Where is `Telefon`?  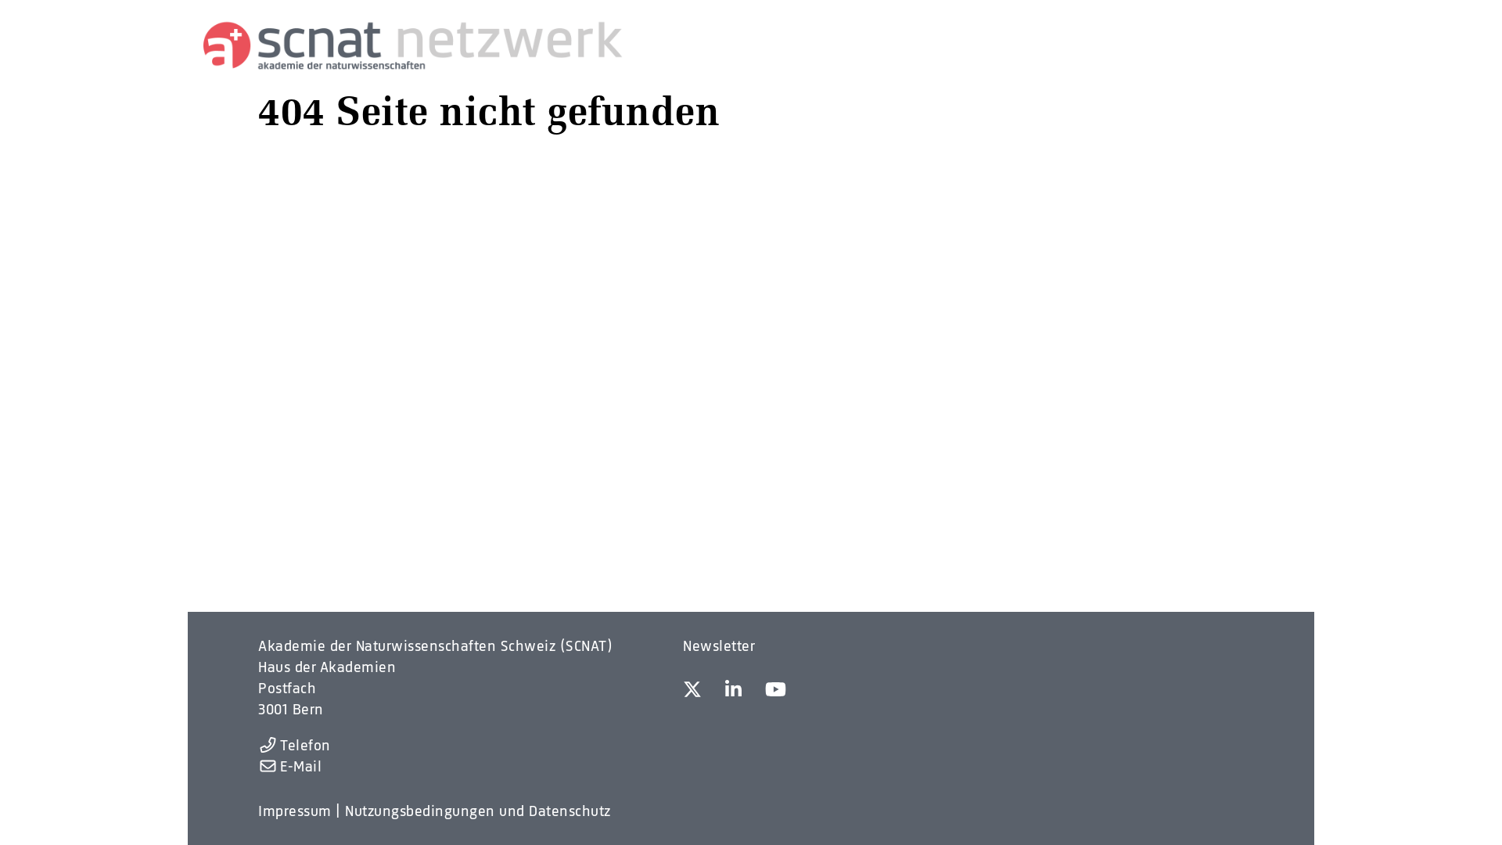 Telefon is located at coordinates (294, 745).